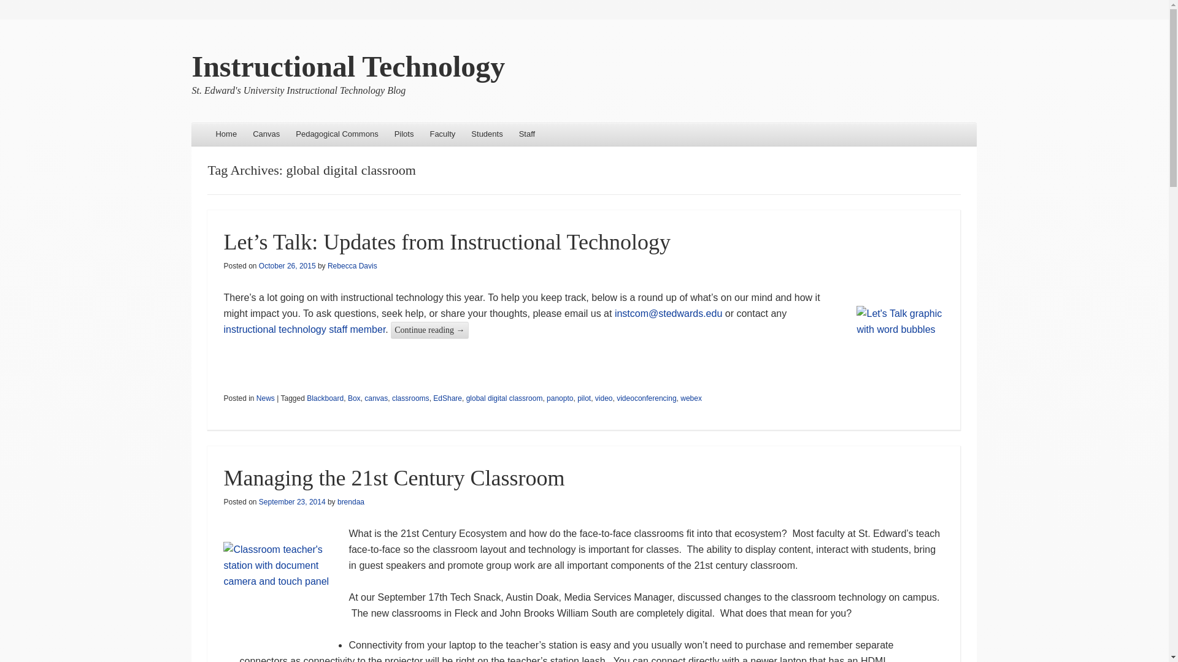 The height and width of the screenshot is (662, 1178). Describe the element at coordinates (353, 398) in the screenshot. I see `Box` at that location.